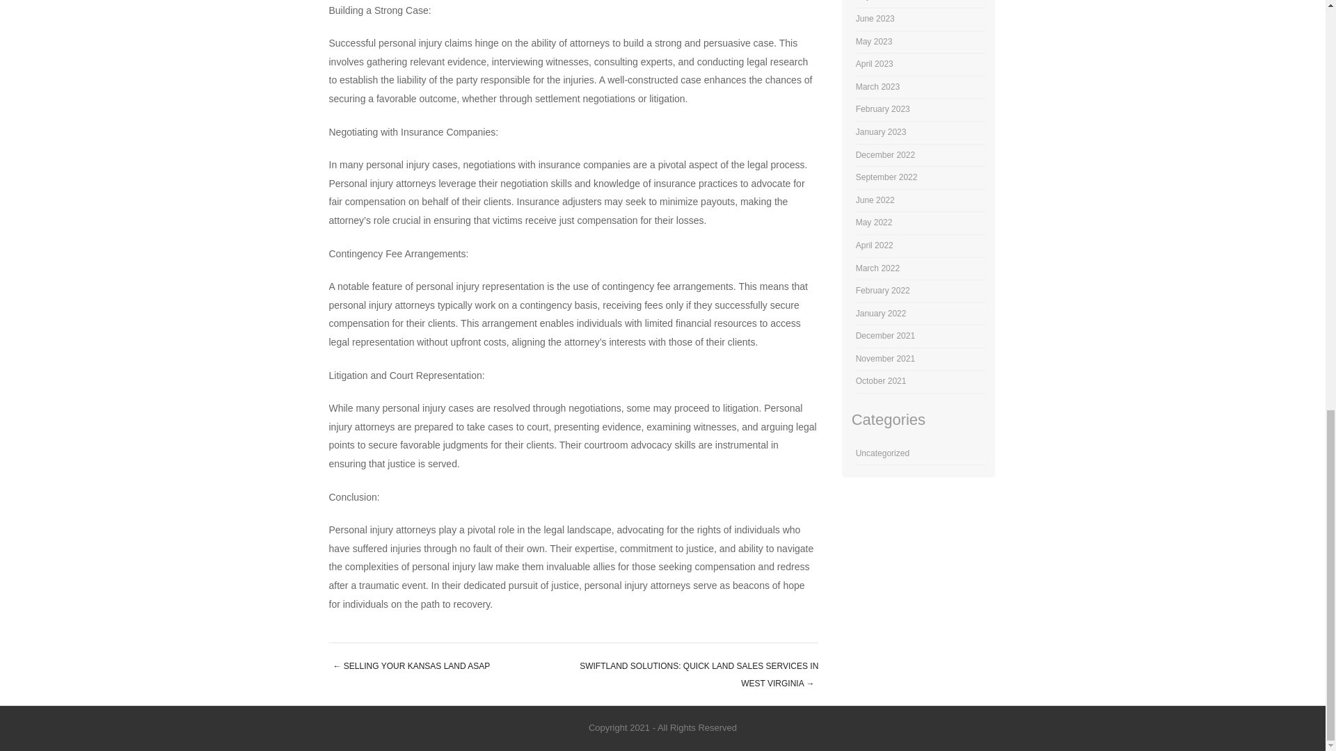 The height and width of the screenshot is (751, 1336). What do you see at coordinates (881, 131) in the screenshot?
I see `January 2023` at bounding box center [881, 131].